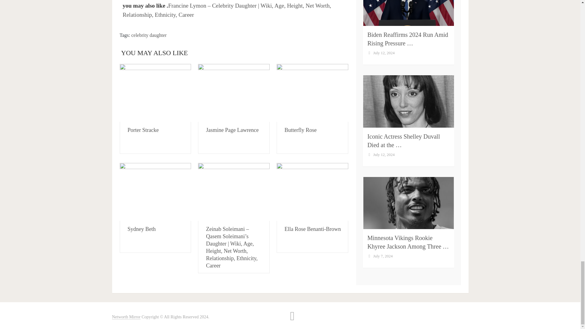 This screenshot has width=585, height=329. What do you see at coordinates (143, 130) in the screenshot?
I see `Porter Stracke` at bounding box center [143, 130].